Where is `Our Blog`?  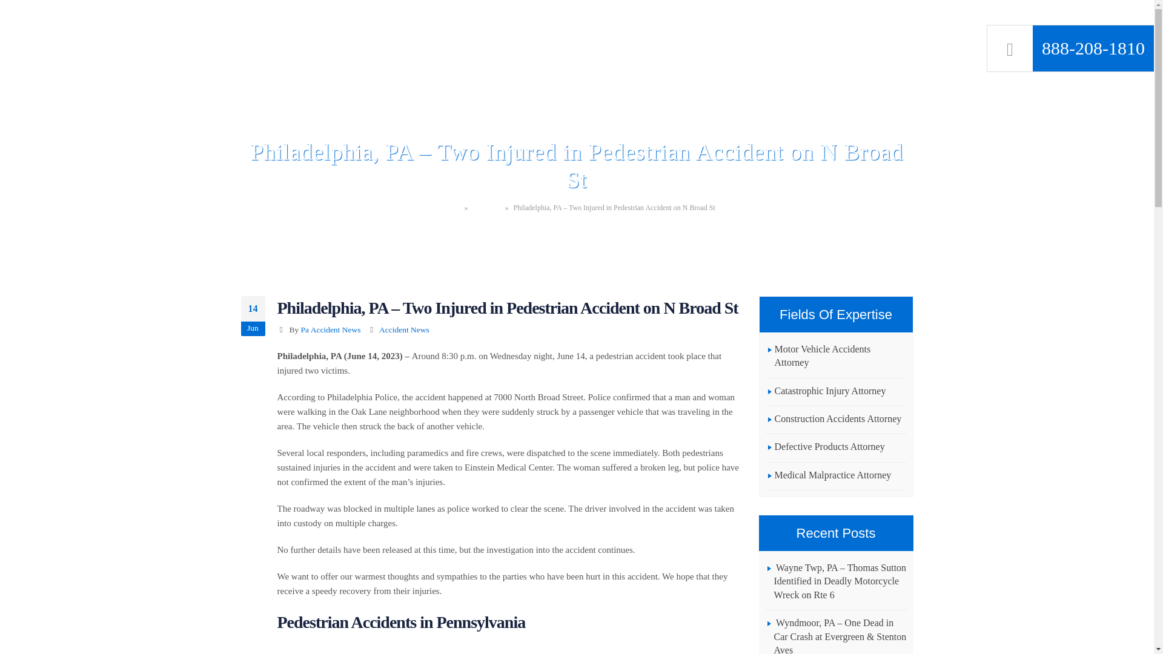 Our Blog is located at coordinates (822, 23).